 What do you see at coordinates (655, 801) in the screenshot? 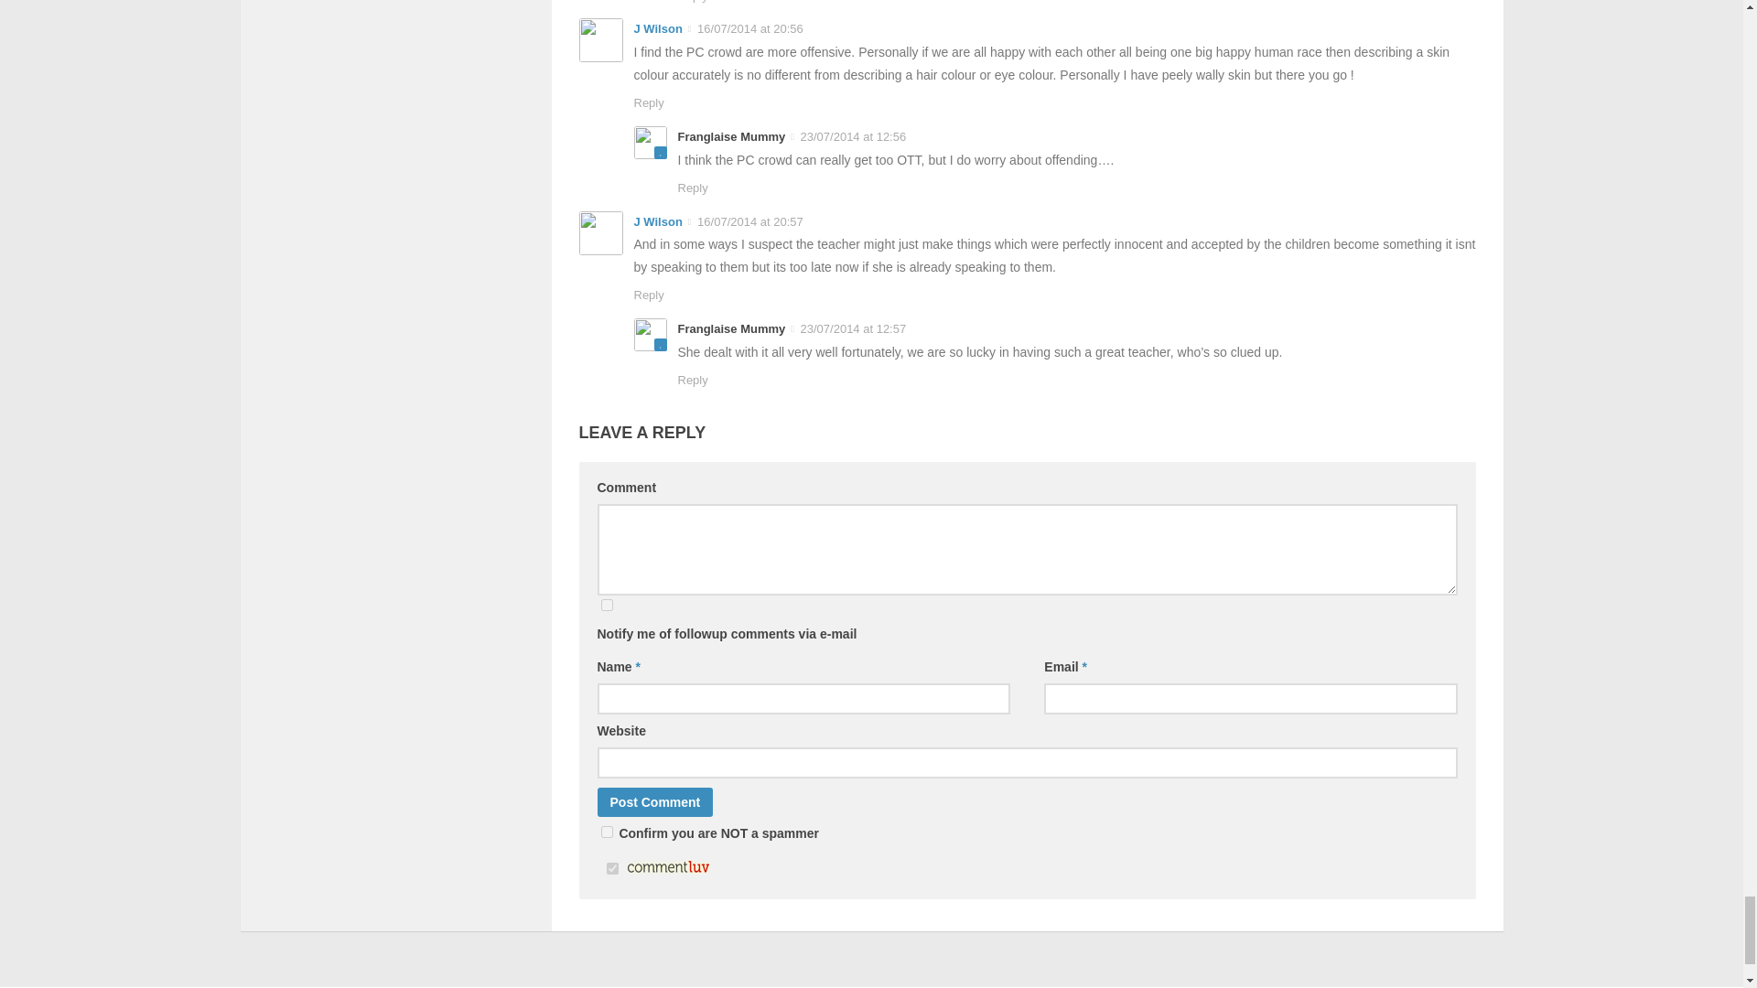
I see `Post Comment` at bounding box center [655, 801].